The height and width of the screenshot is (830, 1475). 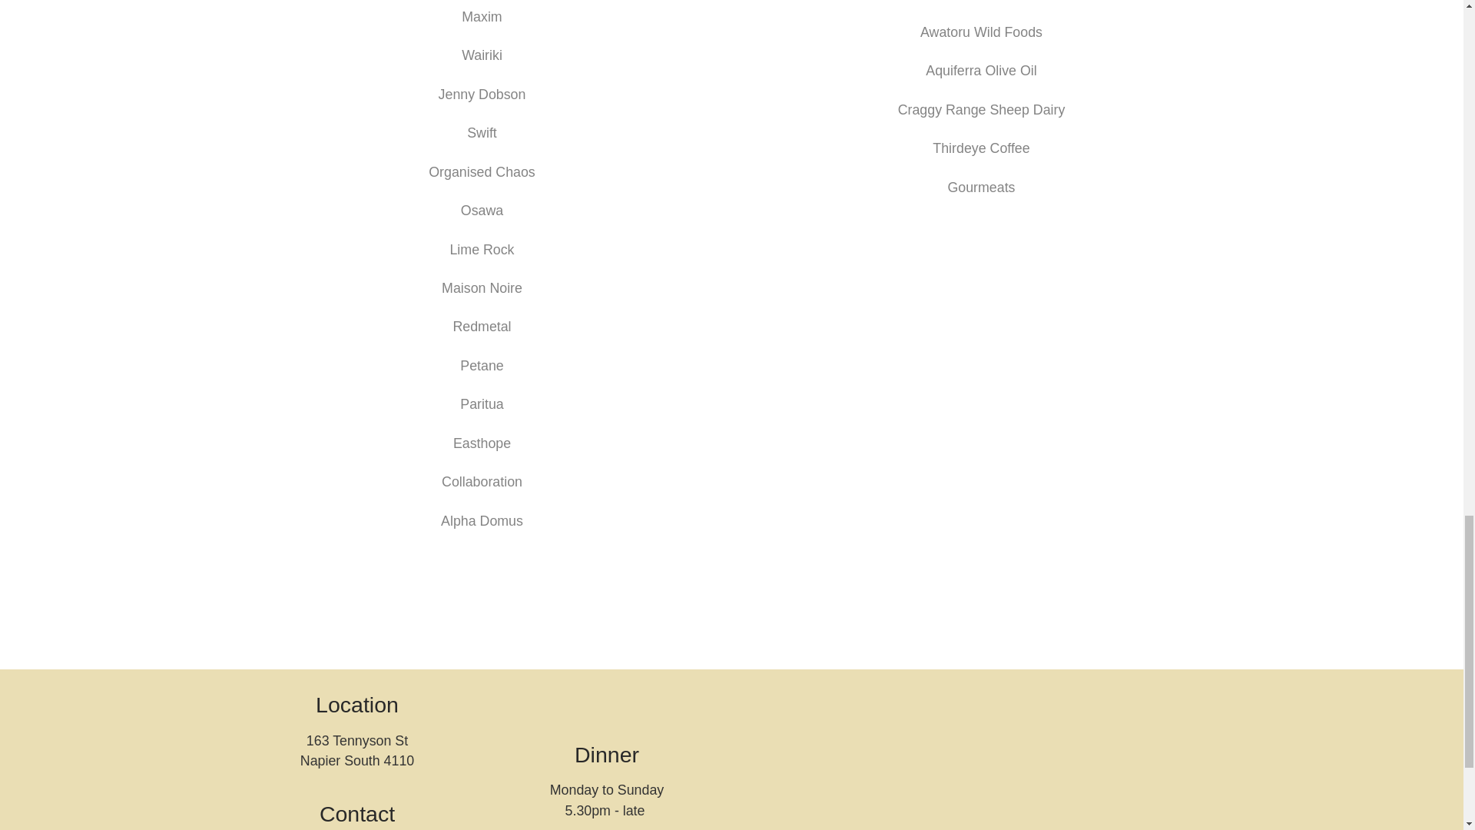 I want to click on Thirdeye Coffee, so click(x=980, y=148).